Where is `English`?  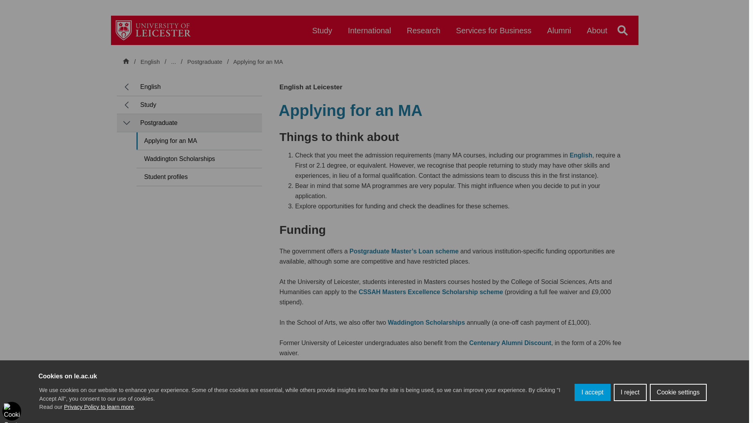 English is located at coordinates (150, 61).